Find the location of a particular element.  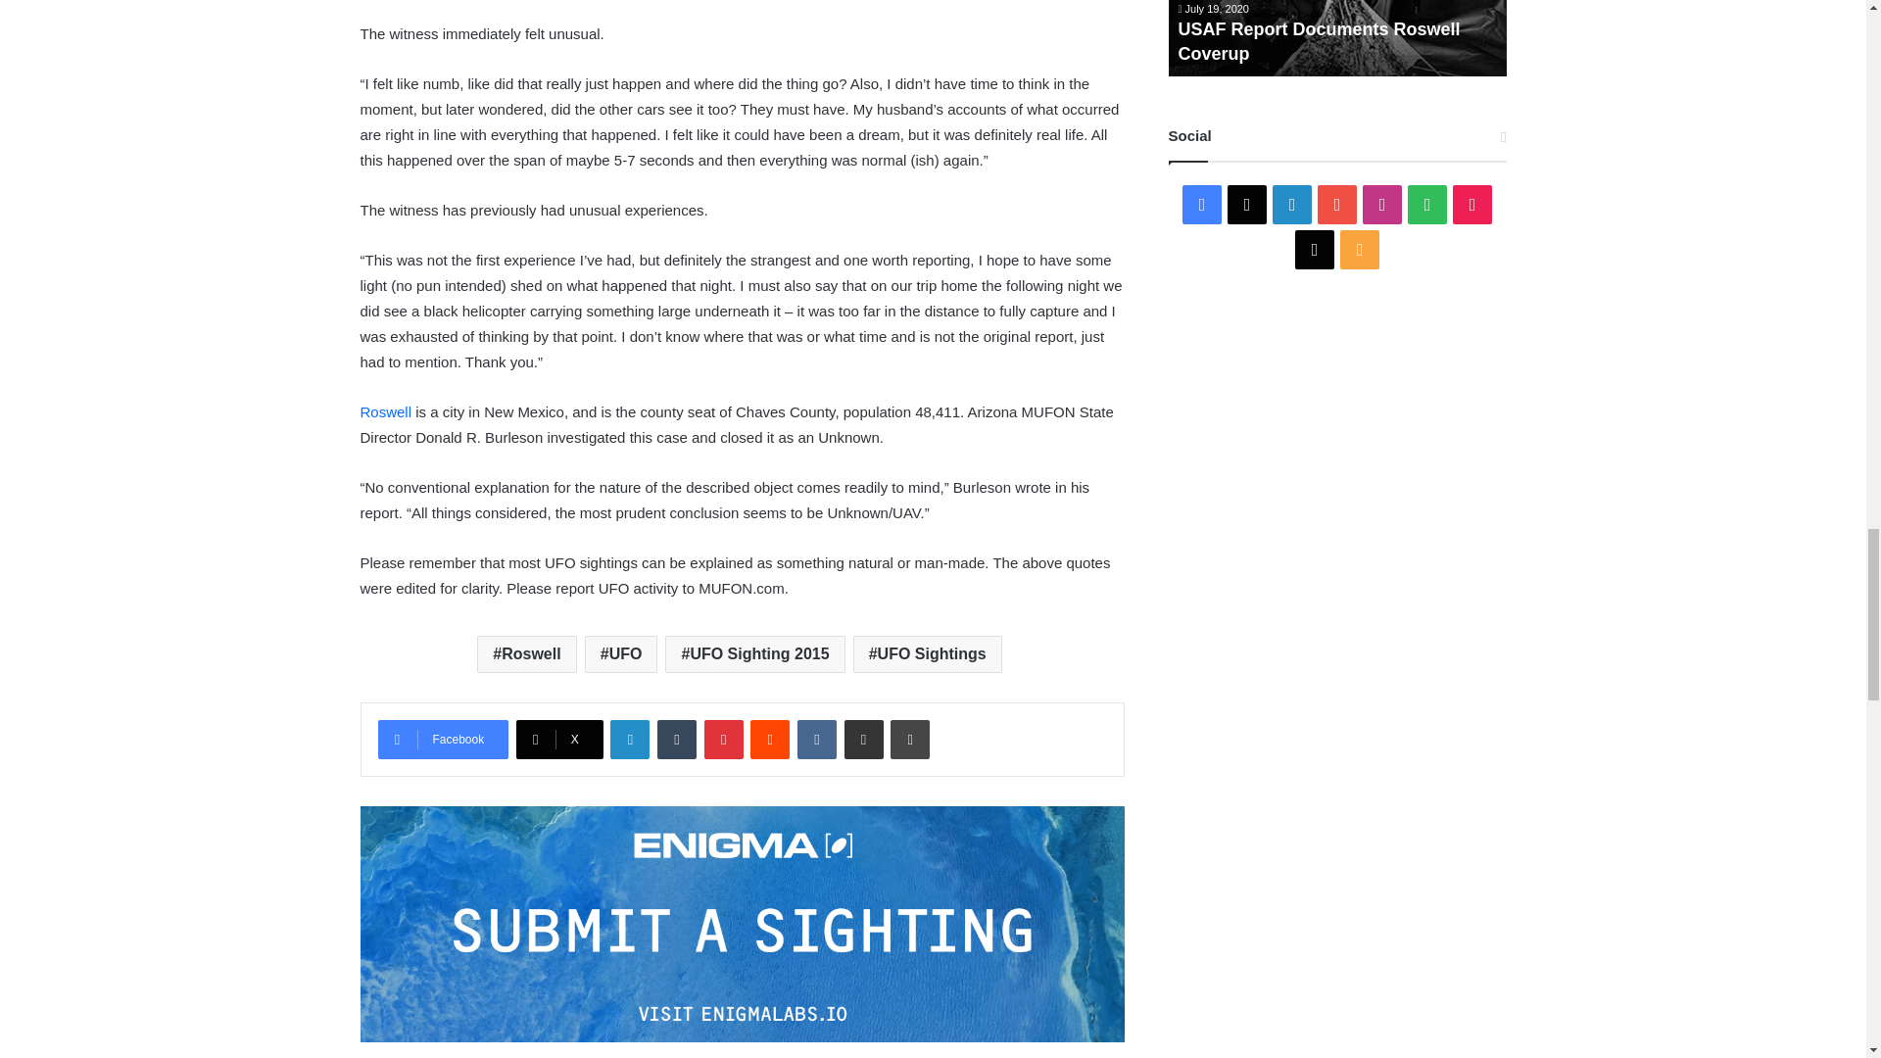

Pinterest is located at coordinates (723, 740).